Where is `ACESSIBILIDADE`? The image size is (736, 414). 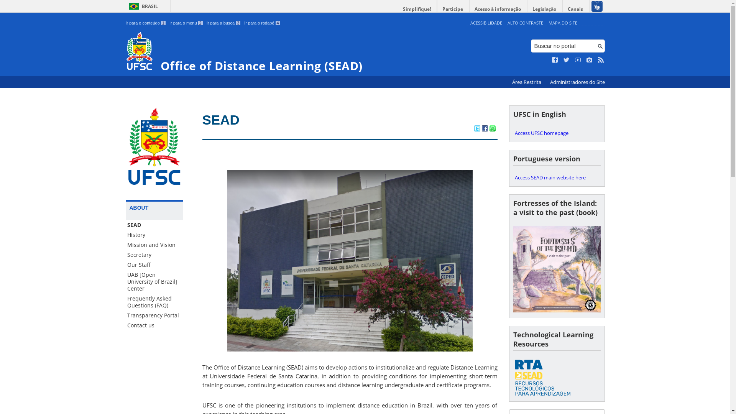 ACESSIBILIDADE is located at coordinates (486, 23).